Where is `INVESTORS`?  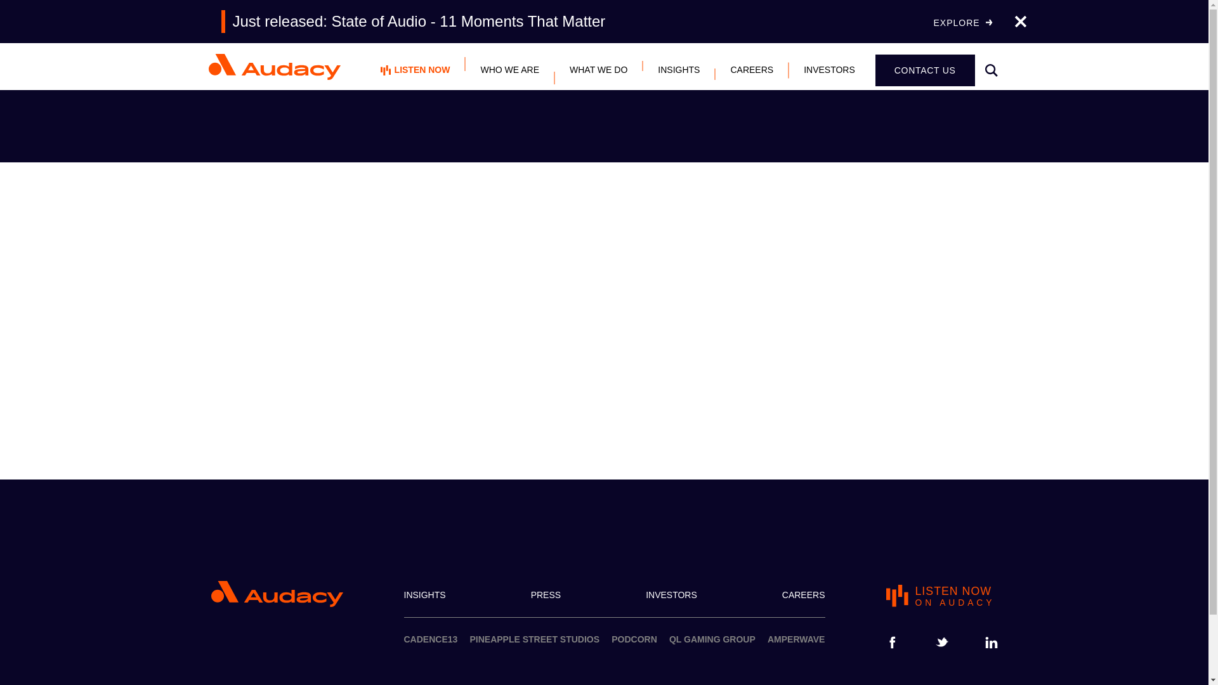
INVESTORS is located at coordinates (941, 596).